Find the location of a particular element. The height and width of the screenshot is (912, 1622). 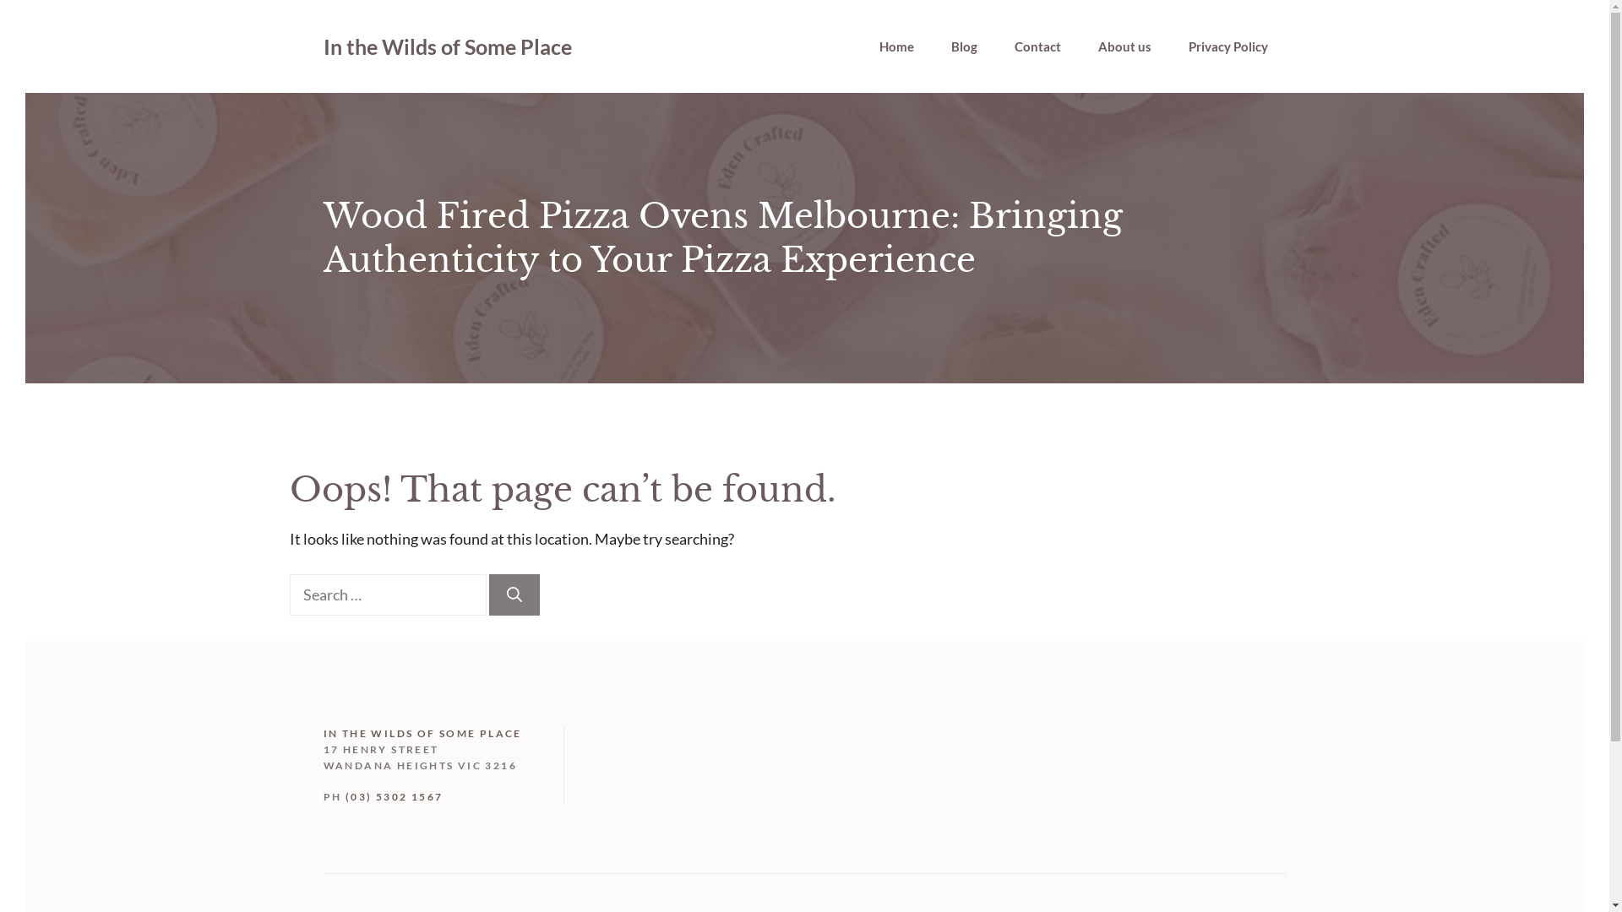

Blog is located at coordinates (965, 46).